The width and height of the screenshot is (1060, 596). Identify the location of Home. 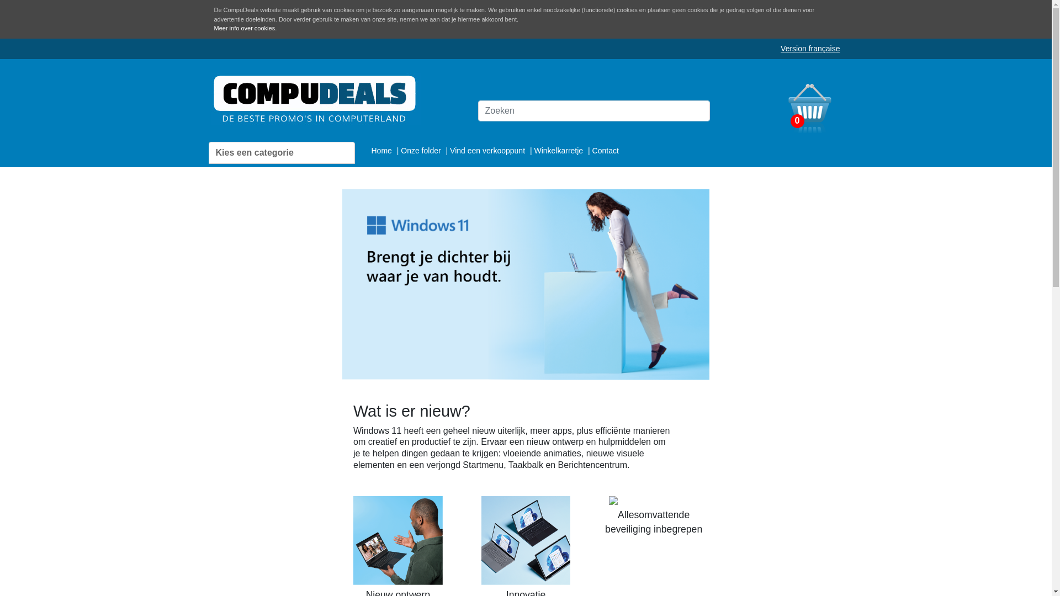
(382, 150).